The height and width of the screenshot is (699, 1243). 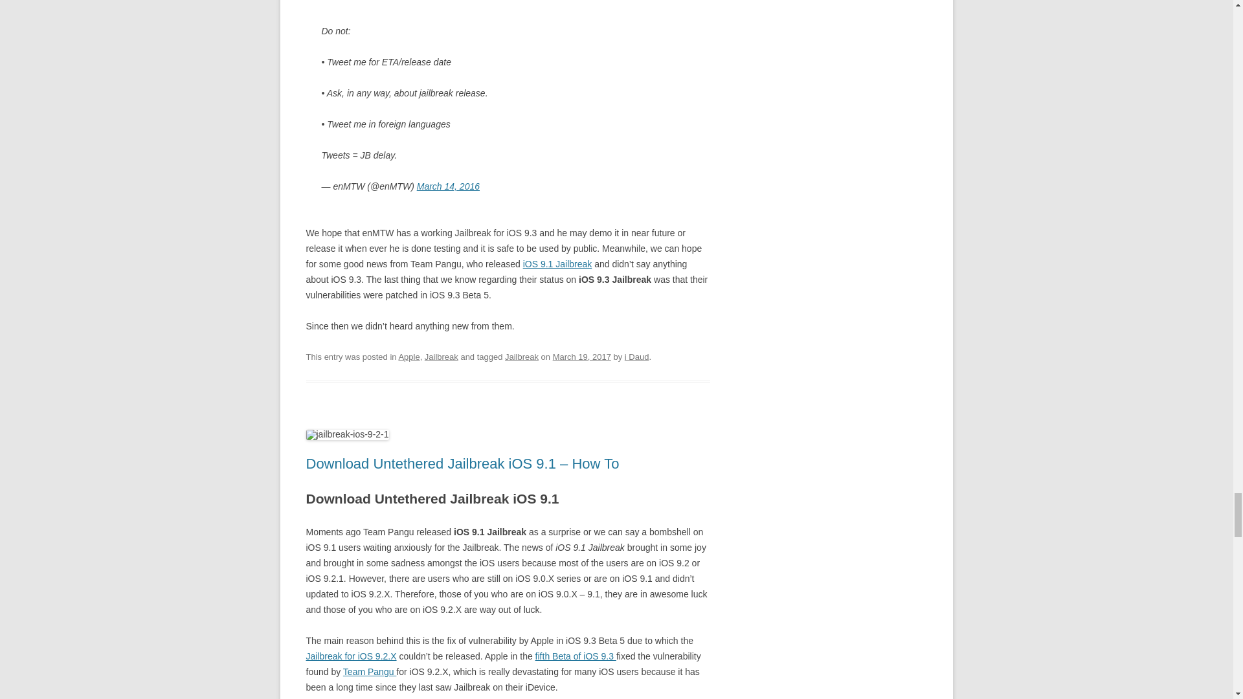 What do you see at coordinates (582, 357) in the screenshot?
I see `9:45 PM` at bounding box center [582, 357].